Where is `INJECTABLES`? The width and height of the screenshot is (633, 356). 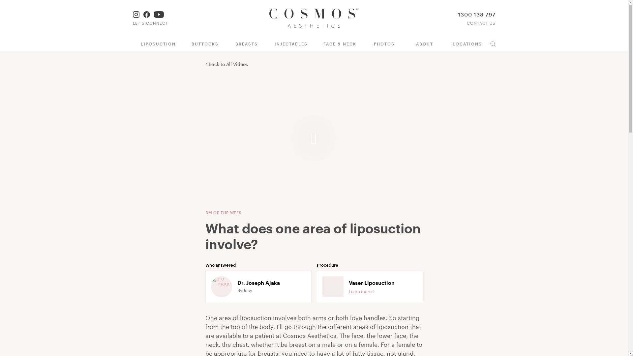
INJECTABLES is located at coordinates (291, 44).